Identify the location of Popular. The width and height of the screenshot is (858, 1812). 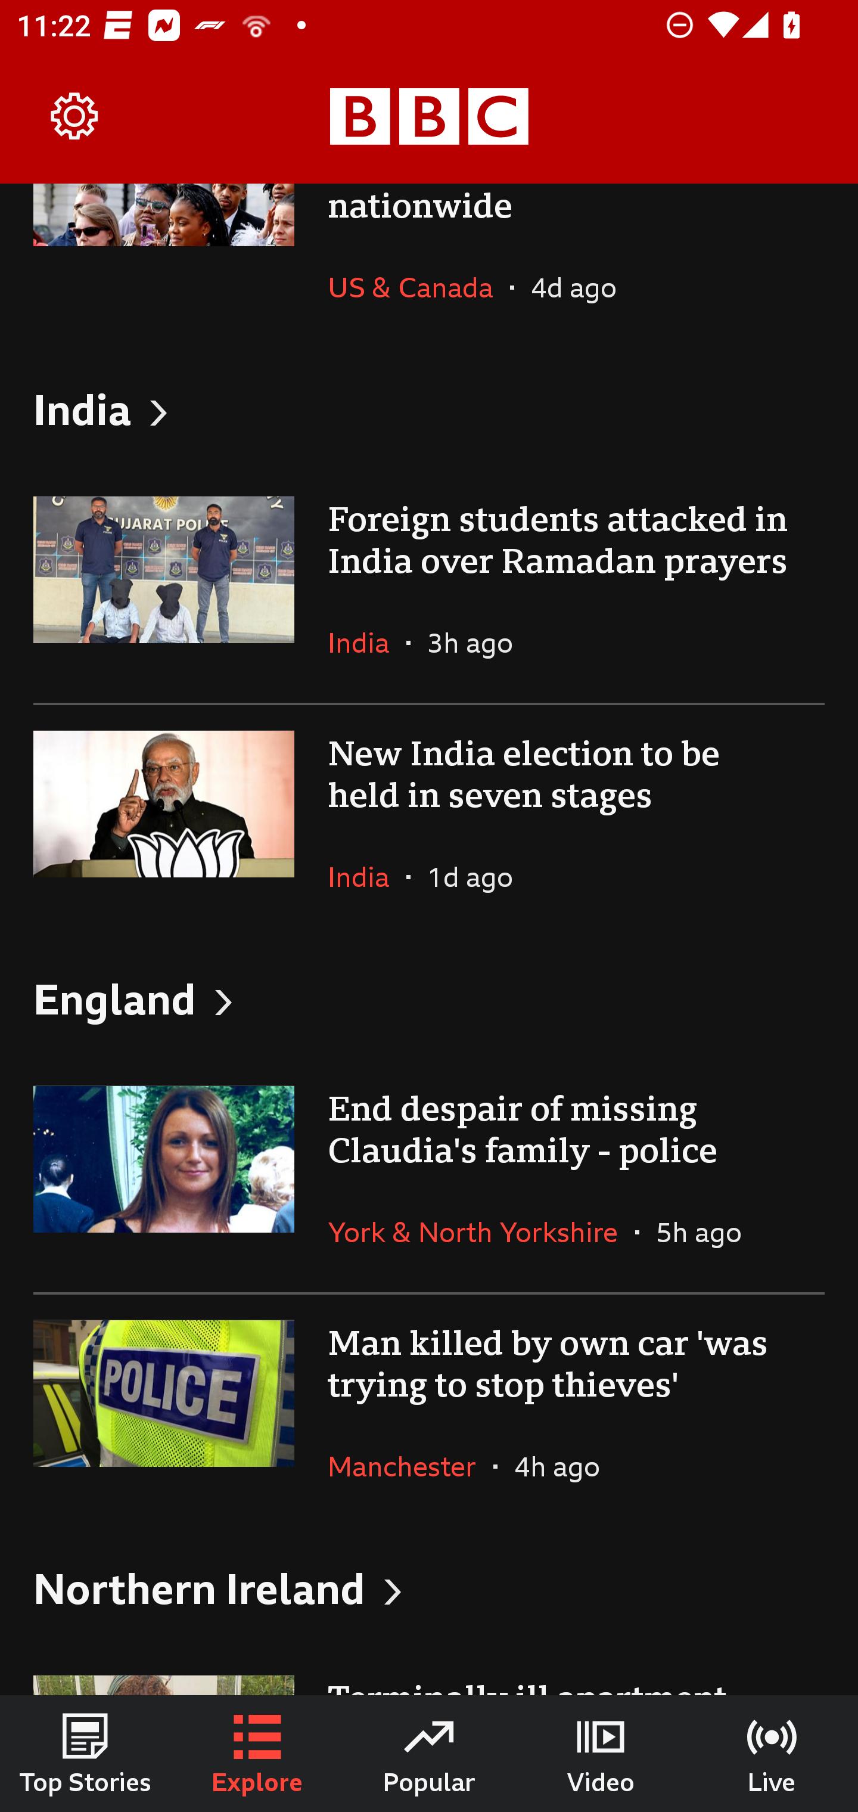
(429, 1754).